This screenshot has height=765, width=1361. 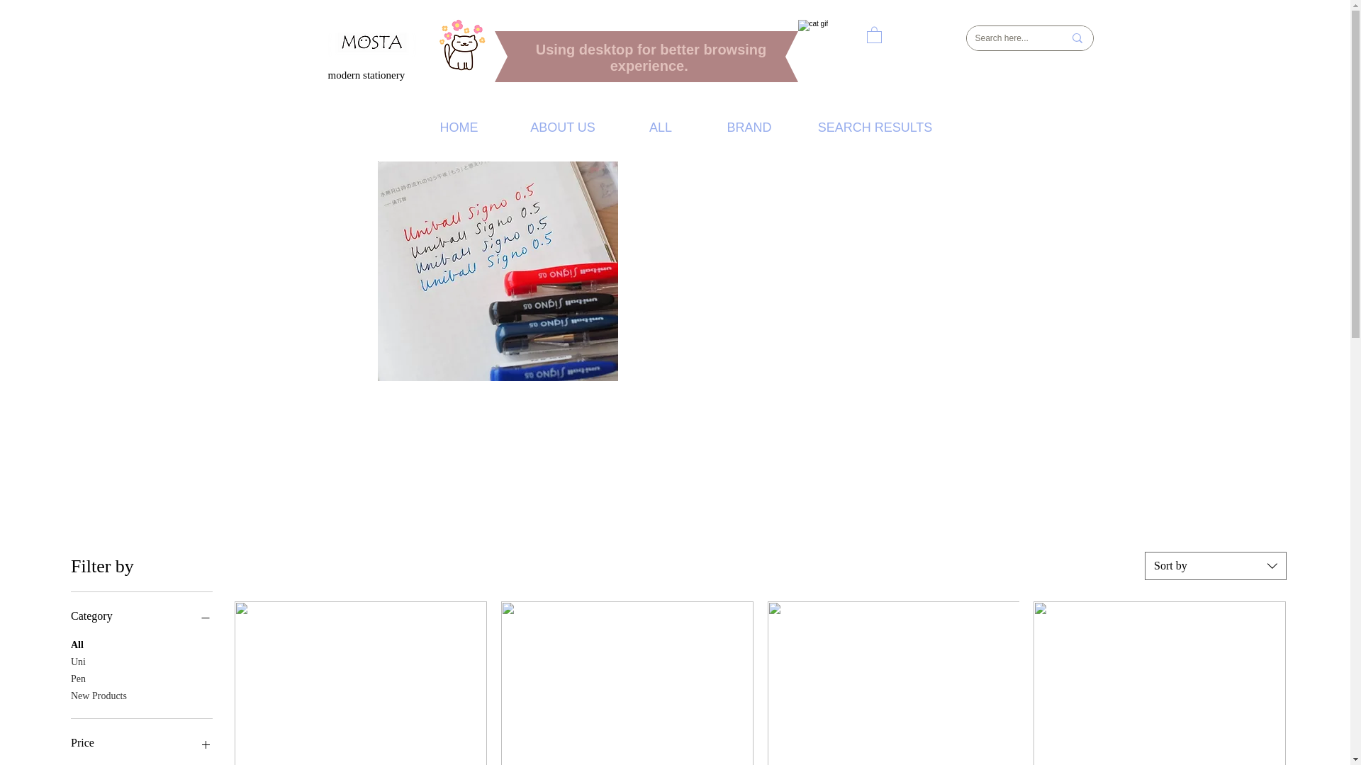 I want to click on Sort by, so click(x=1215, y=565).